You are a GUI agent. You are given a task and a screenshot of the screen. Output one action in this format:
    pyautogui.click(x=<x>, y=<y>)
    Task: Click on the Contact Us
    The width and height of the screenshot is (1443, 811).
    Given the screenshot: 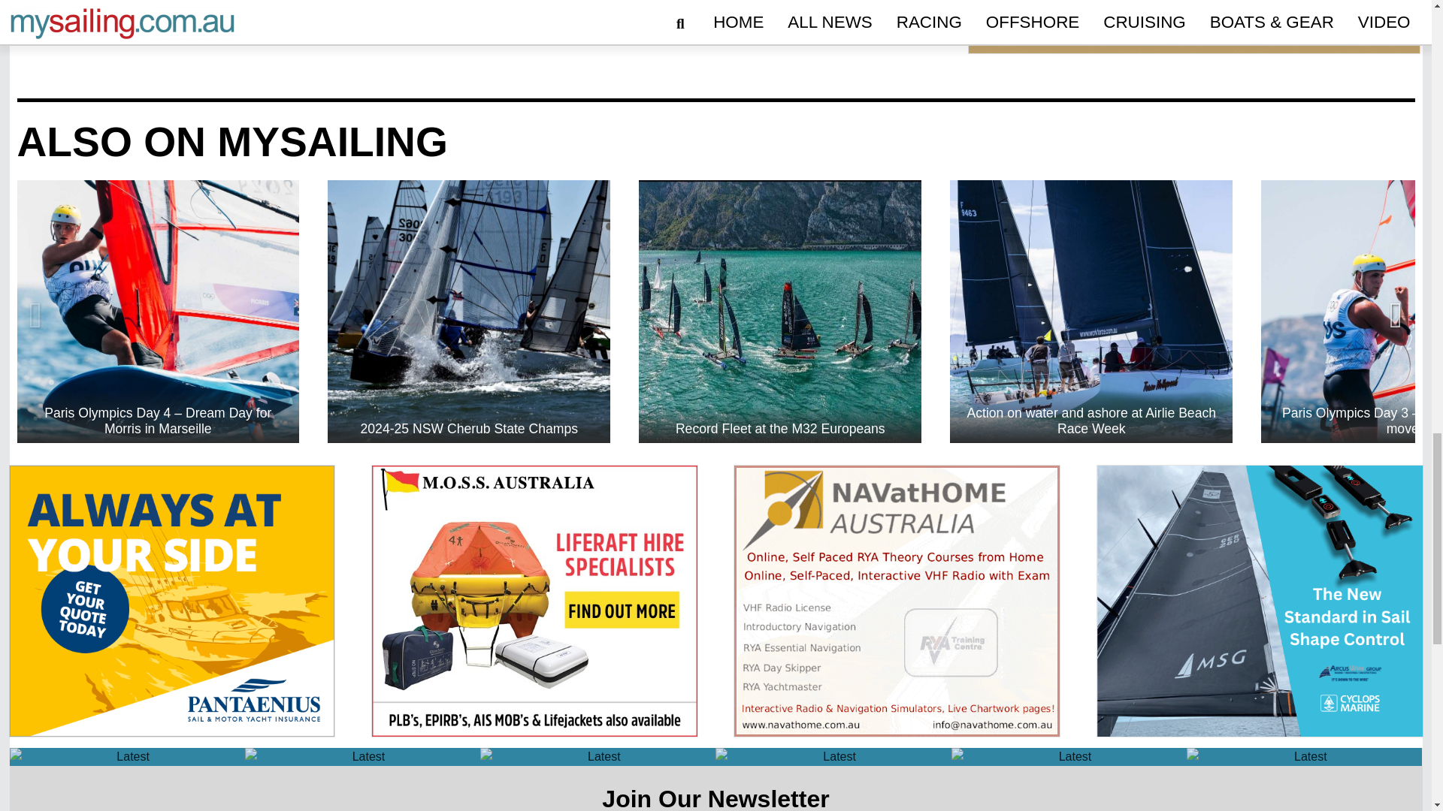 What is the action you would take?
    pyautogui.click(x=891, y=647)
    